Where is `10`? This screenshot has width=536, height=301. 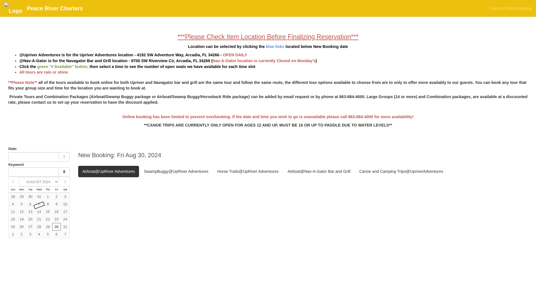 10 is located at coordinates (65, 204).